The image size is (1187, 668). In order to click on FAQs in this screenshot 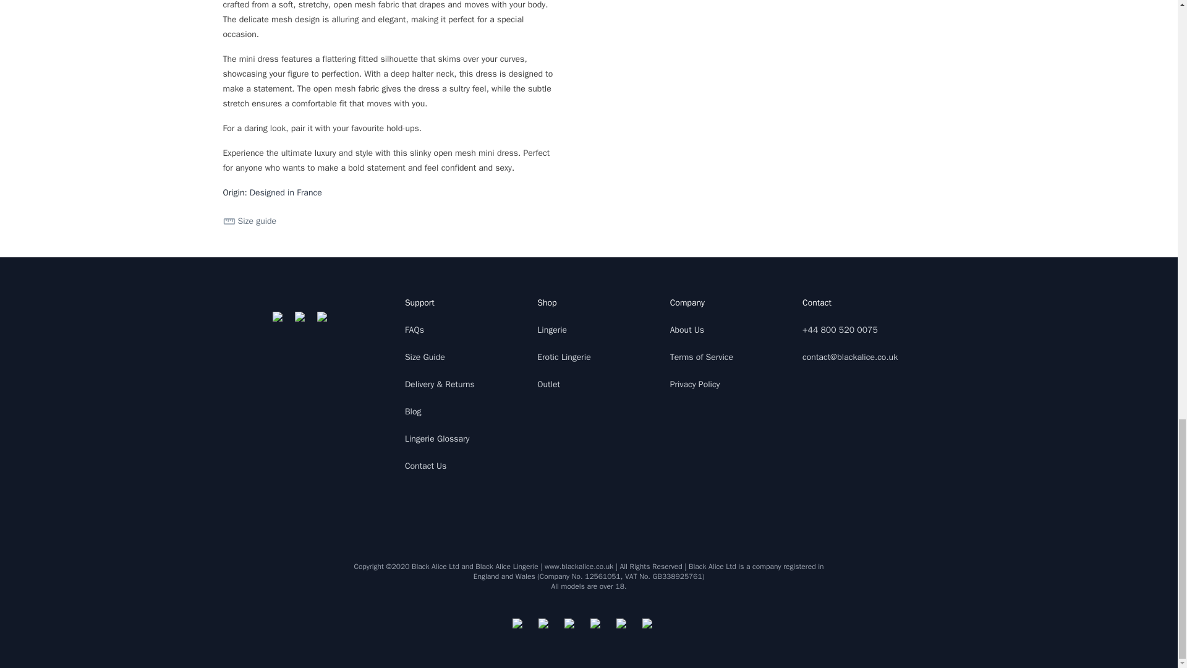, I will do `click(414, 330)`.